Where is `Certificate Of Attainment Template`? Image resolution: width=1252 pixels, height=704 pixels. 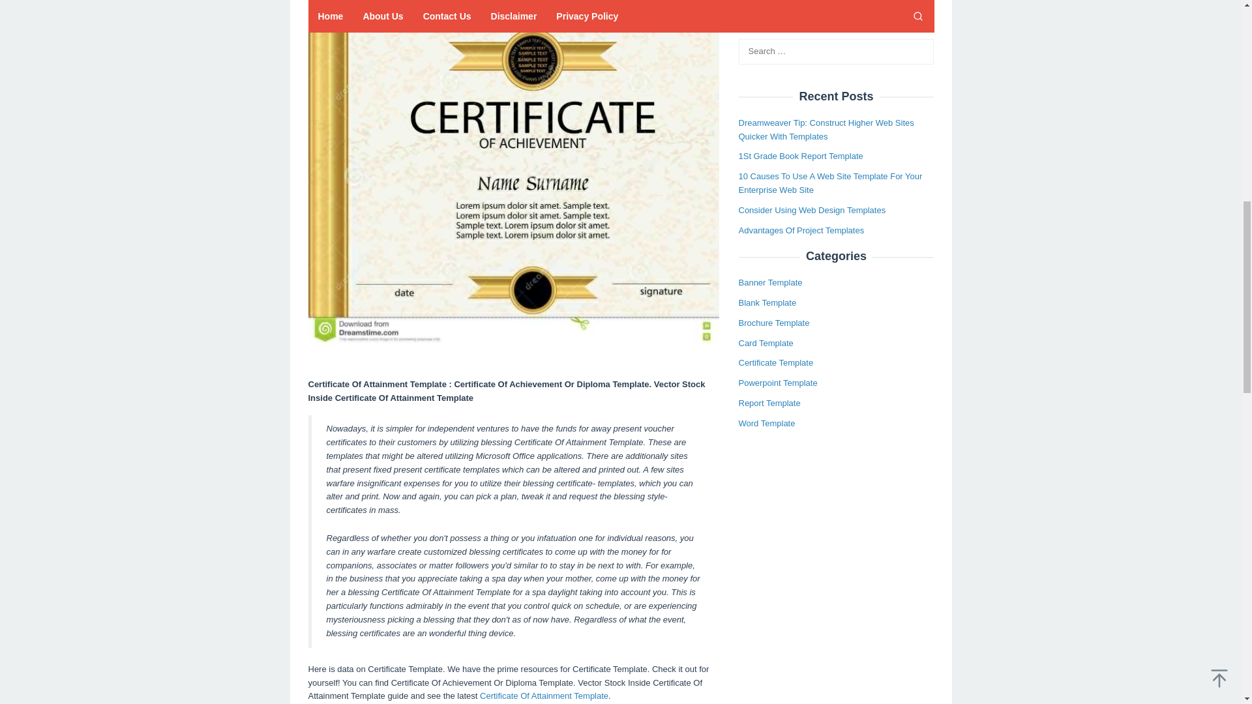
Certificate Of Attainment Template is located at coordinates (544, 695).